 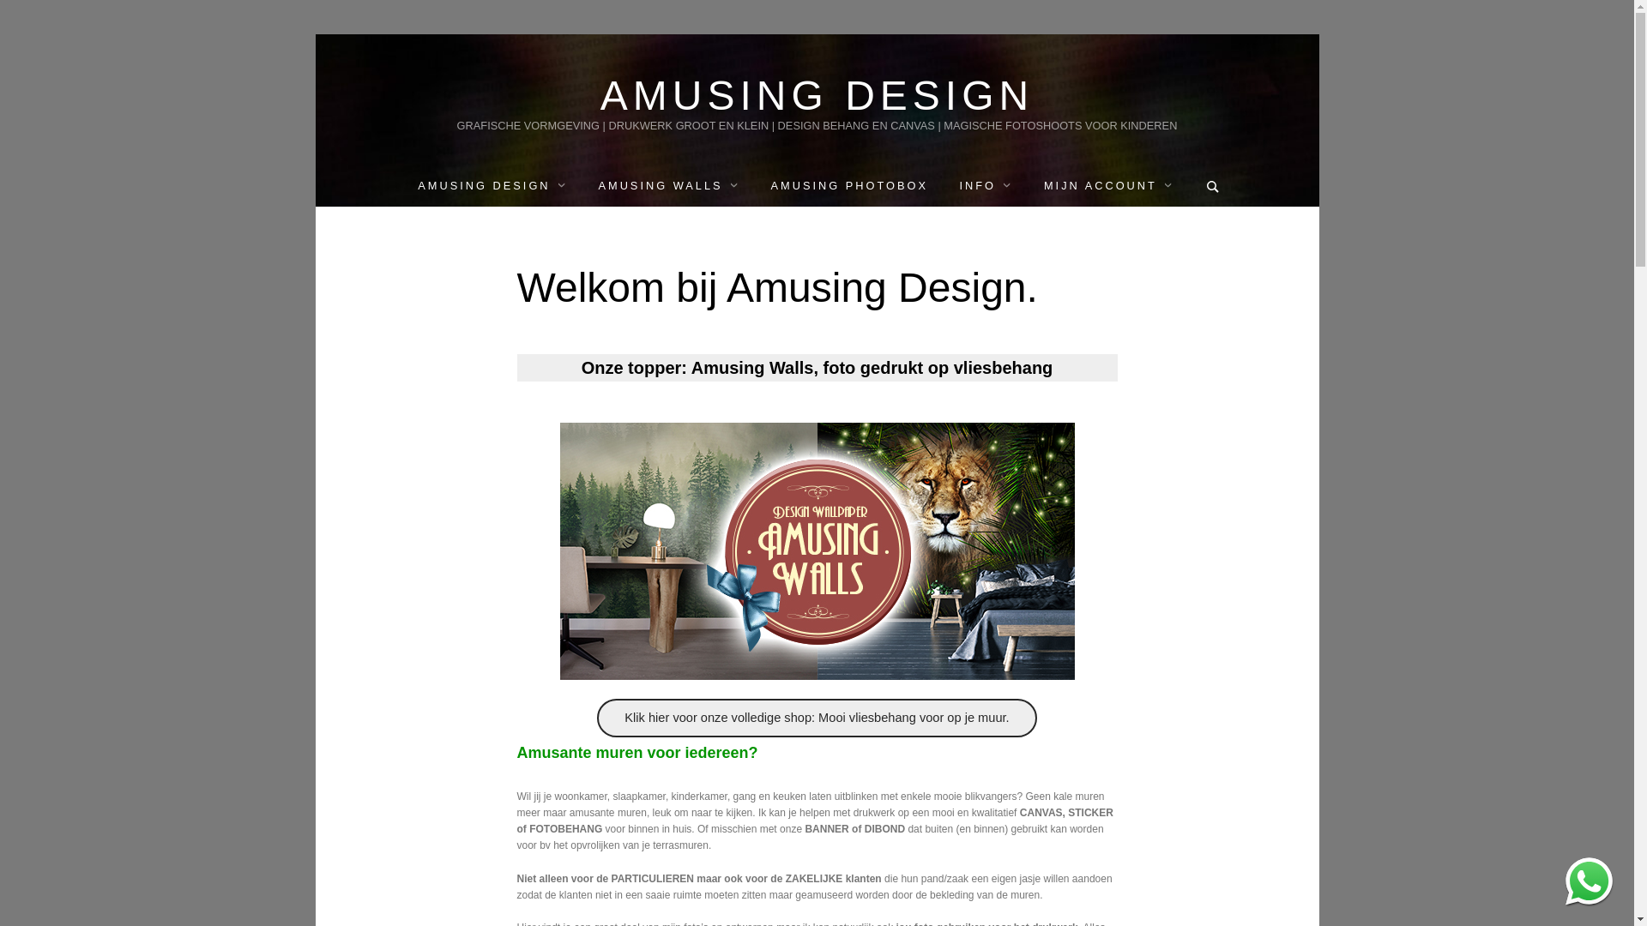 What do you see at coordinates (986, 185) in the screenshot?
I see `INFO` at bounding box center [986, 185].